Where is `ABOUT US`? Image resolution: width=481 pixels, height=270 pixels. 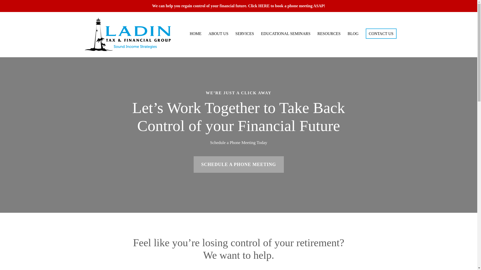 ABOUT US is located at coordinates (218, 33).